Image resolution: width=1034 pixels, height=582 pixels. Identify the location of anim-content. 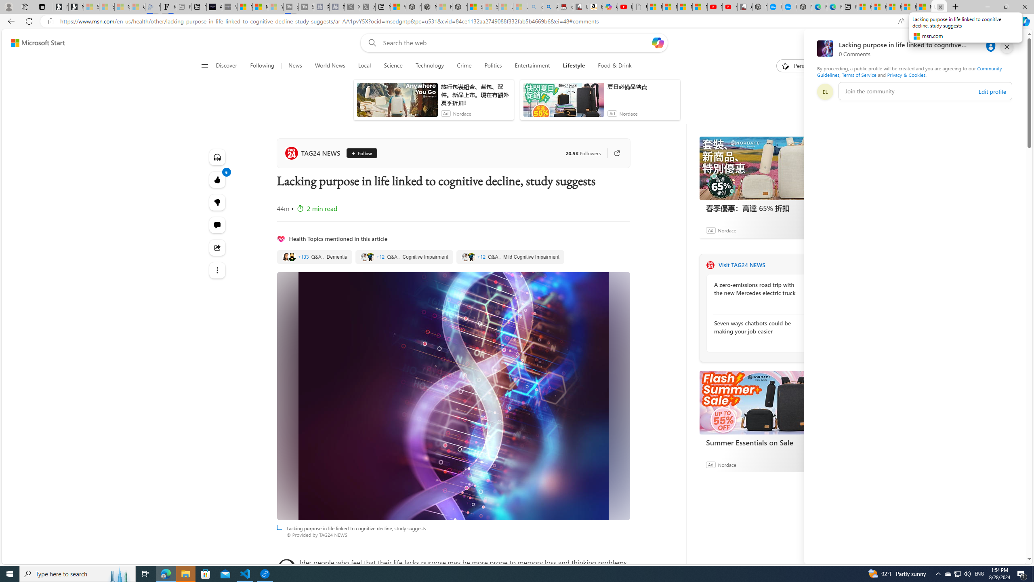
(563, 103).